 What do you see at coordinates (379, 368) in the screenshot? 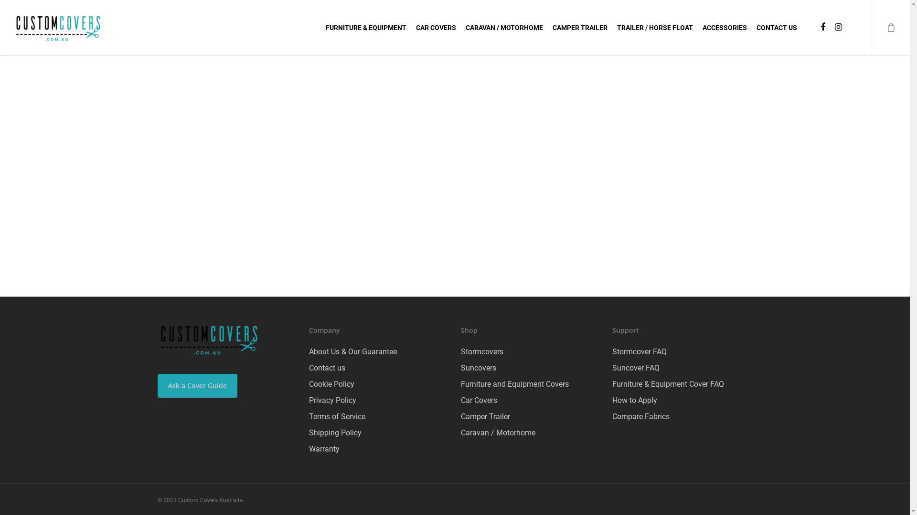
I see `Contact us` at bounding box center [379, 368].